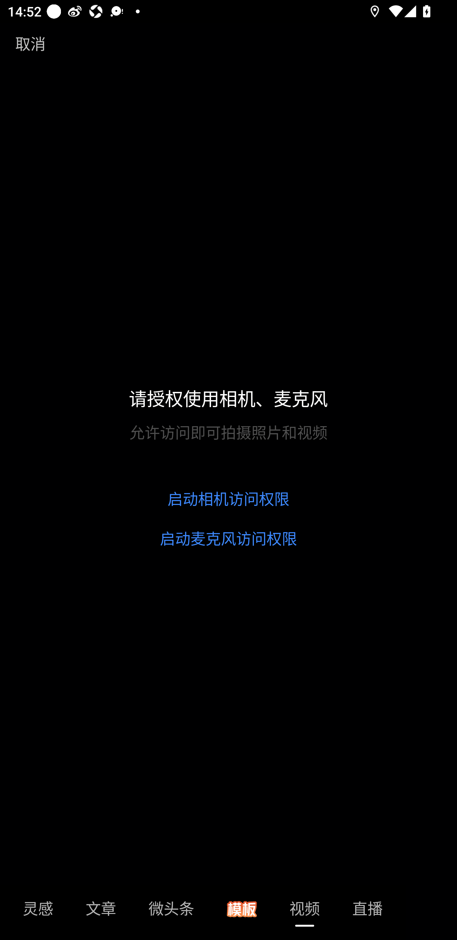 This screenshot has height=940, width=457. What do you see at coordinates (30, 43) in the screenshot?
I see `取消` at bounding box center [30, 43].